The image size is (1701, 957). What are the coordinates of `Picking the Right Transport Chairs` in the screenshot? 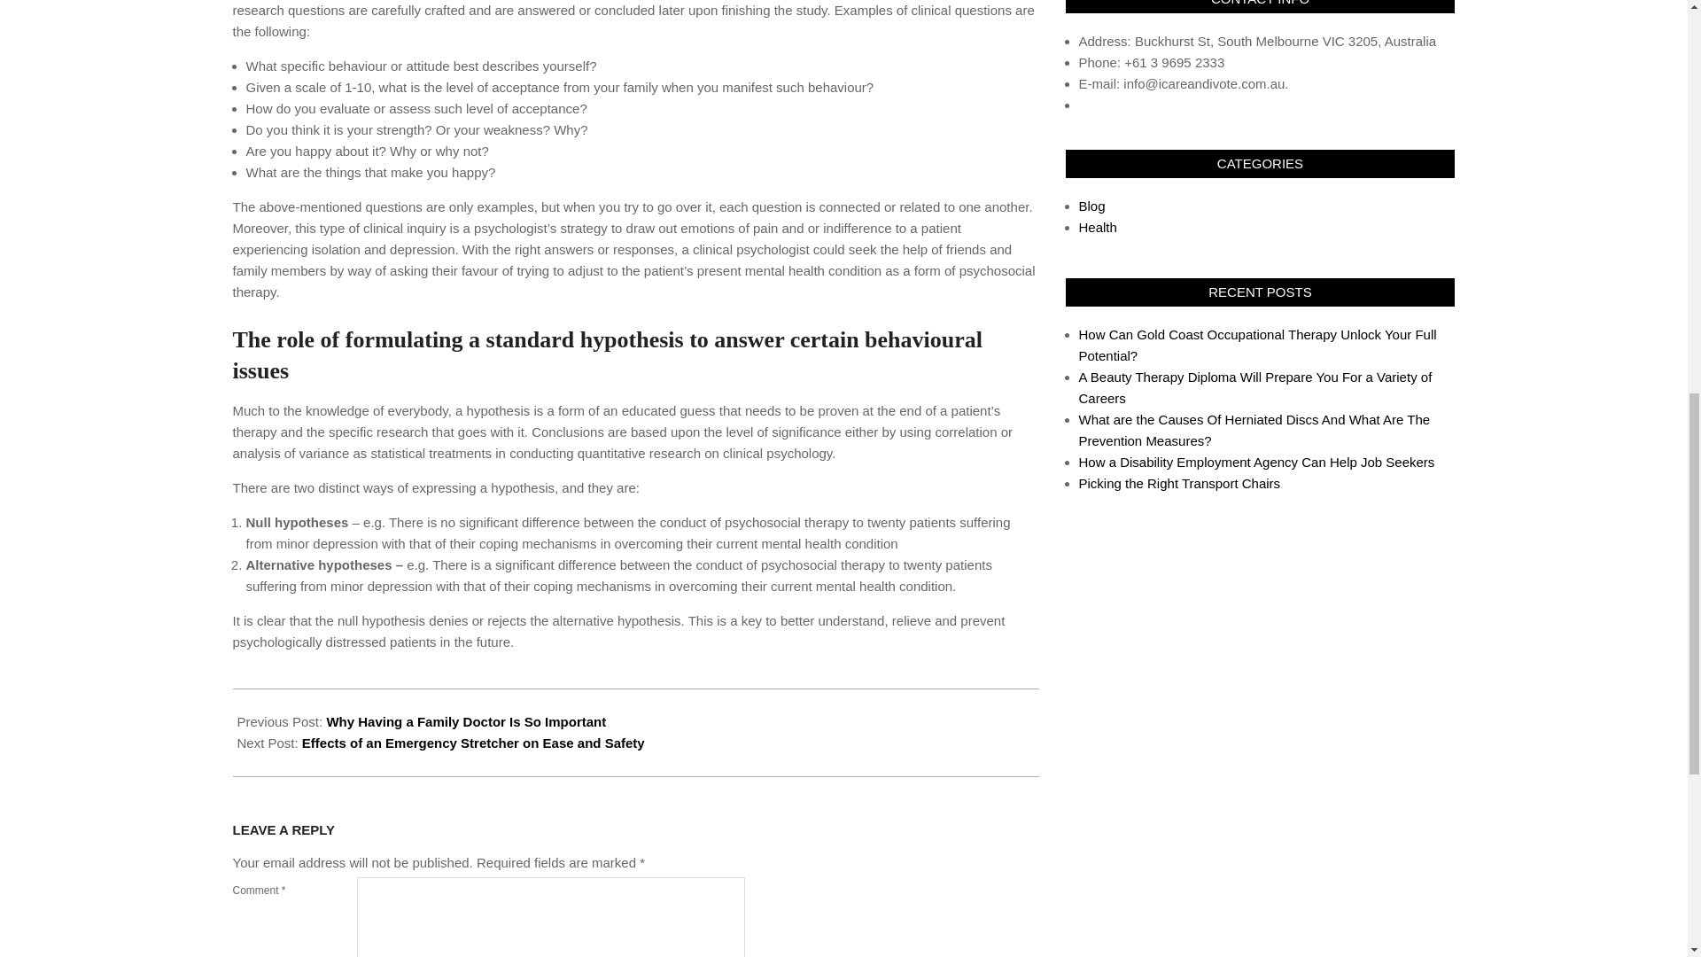 It's located at (1179, 483).